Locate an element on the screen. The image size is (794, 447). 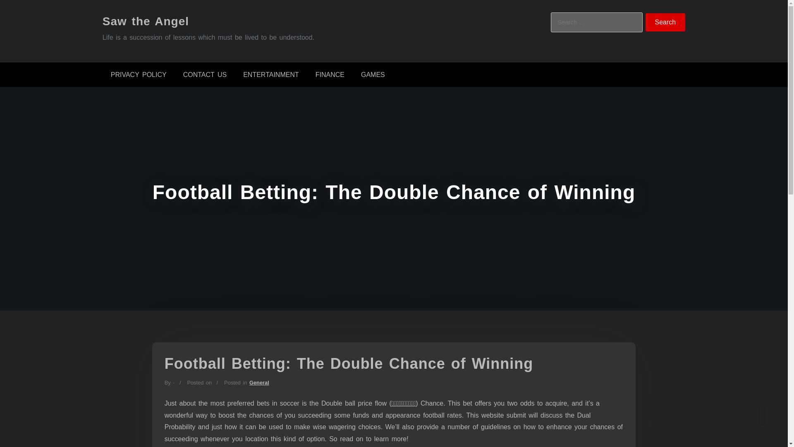
General is located at coordinates (259, 382).